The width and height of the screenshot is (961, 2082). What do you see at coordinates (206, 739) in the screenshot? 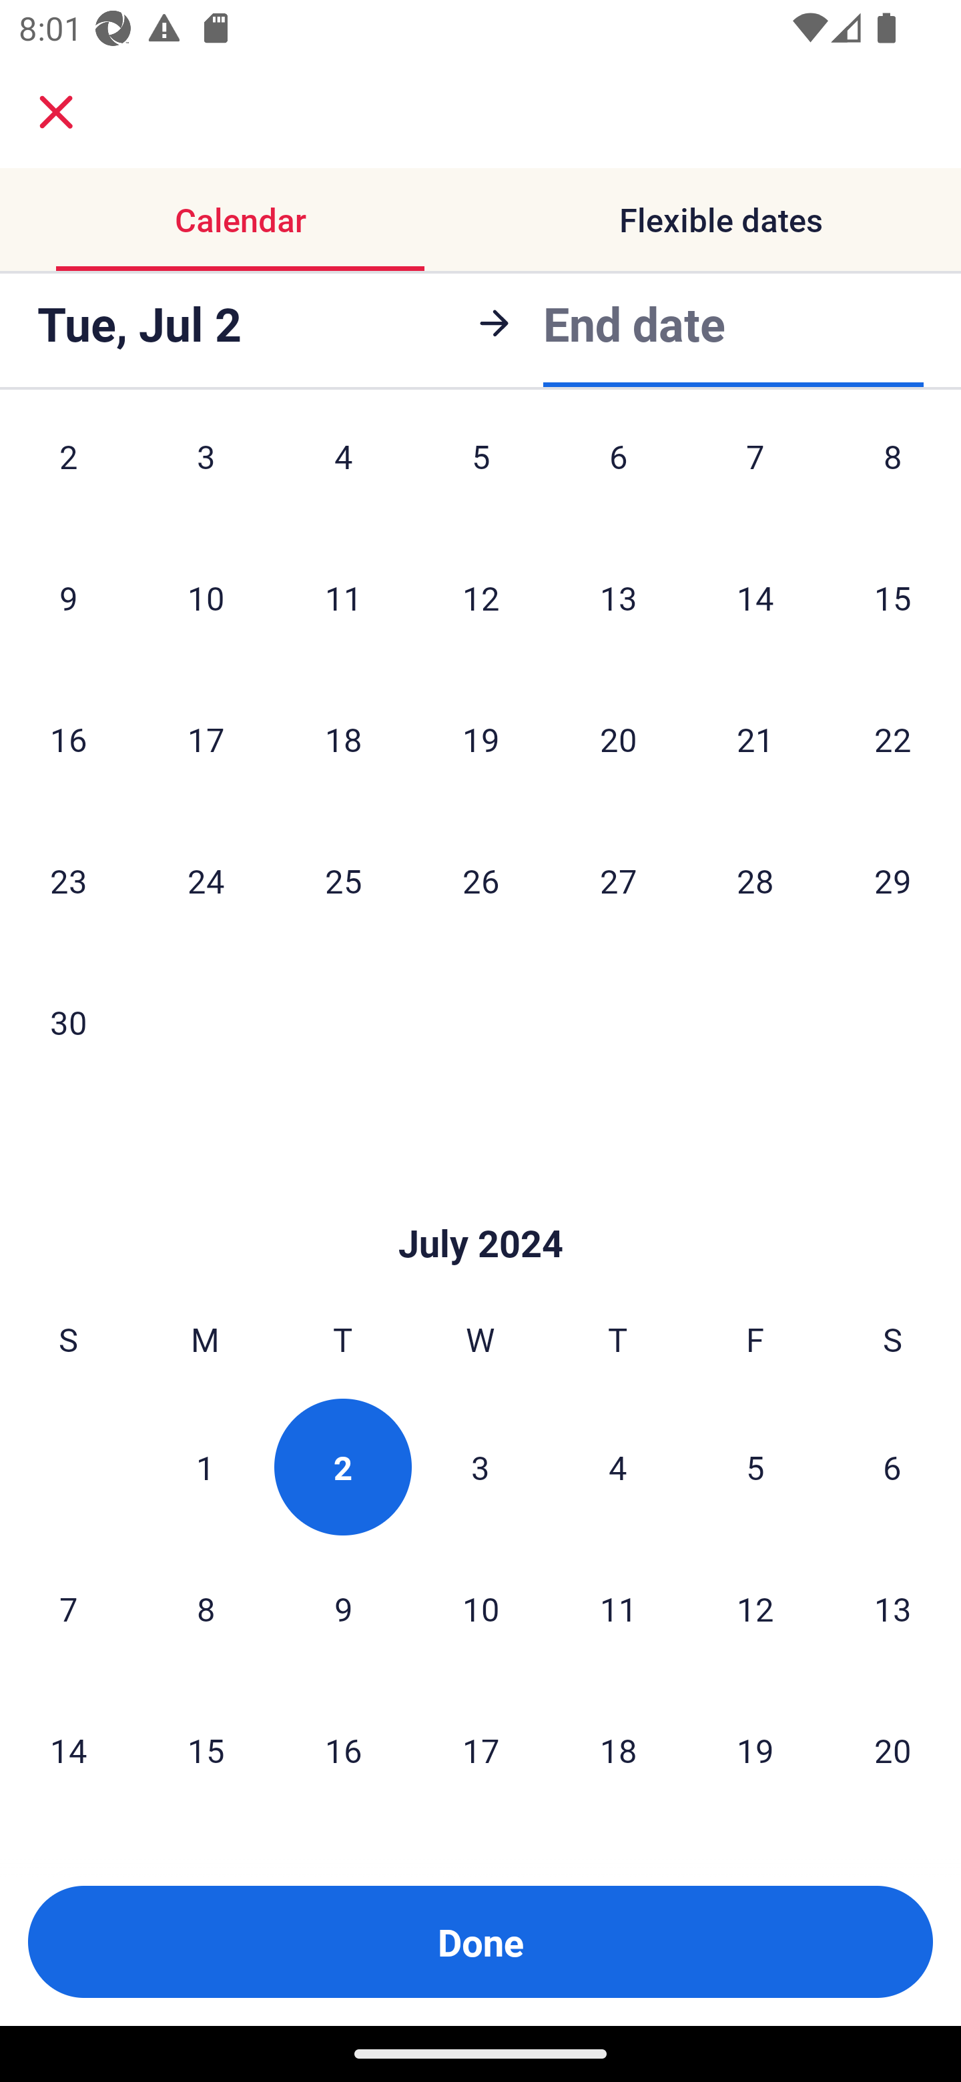
I see `17 Monday, June 17, 2024` at bounding box center [206, 739].